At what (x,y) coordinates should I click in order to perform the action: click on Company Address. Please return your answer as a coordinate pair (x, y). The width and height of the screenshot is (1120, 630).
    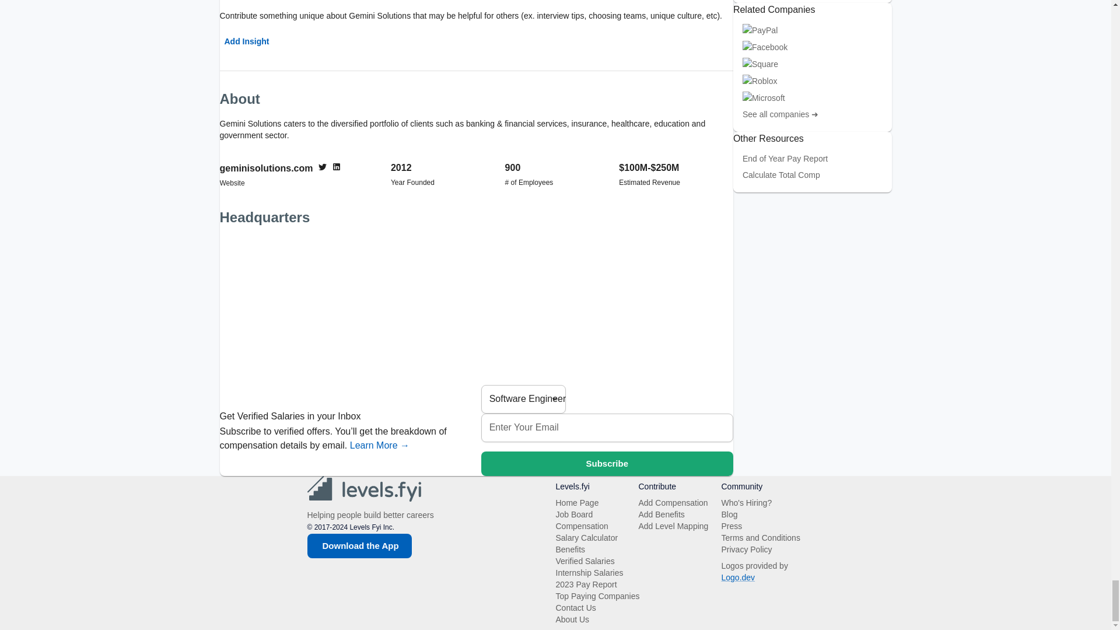
    Looking at the image, I should click on (476, 309).